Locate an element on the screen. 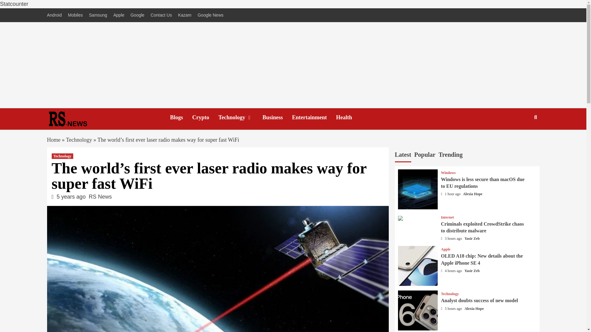  Mobiles is located at coordinates (75, 15).